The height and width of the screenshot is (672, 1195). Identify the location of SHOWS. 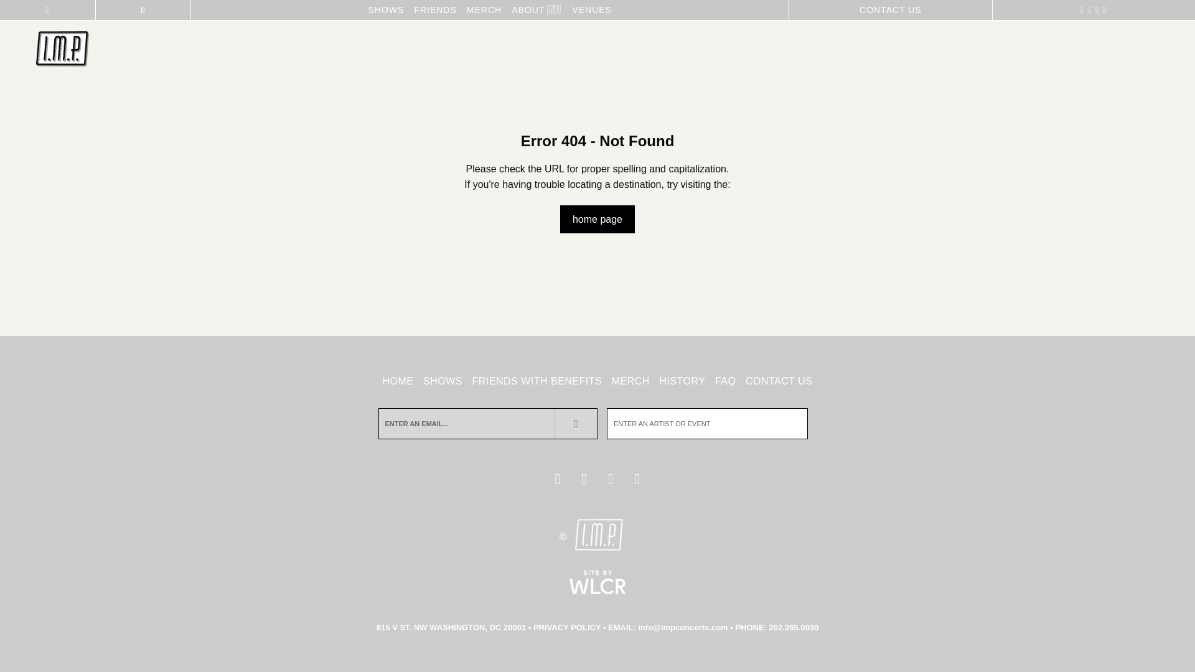
(386, 10).